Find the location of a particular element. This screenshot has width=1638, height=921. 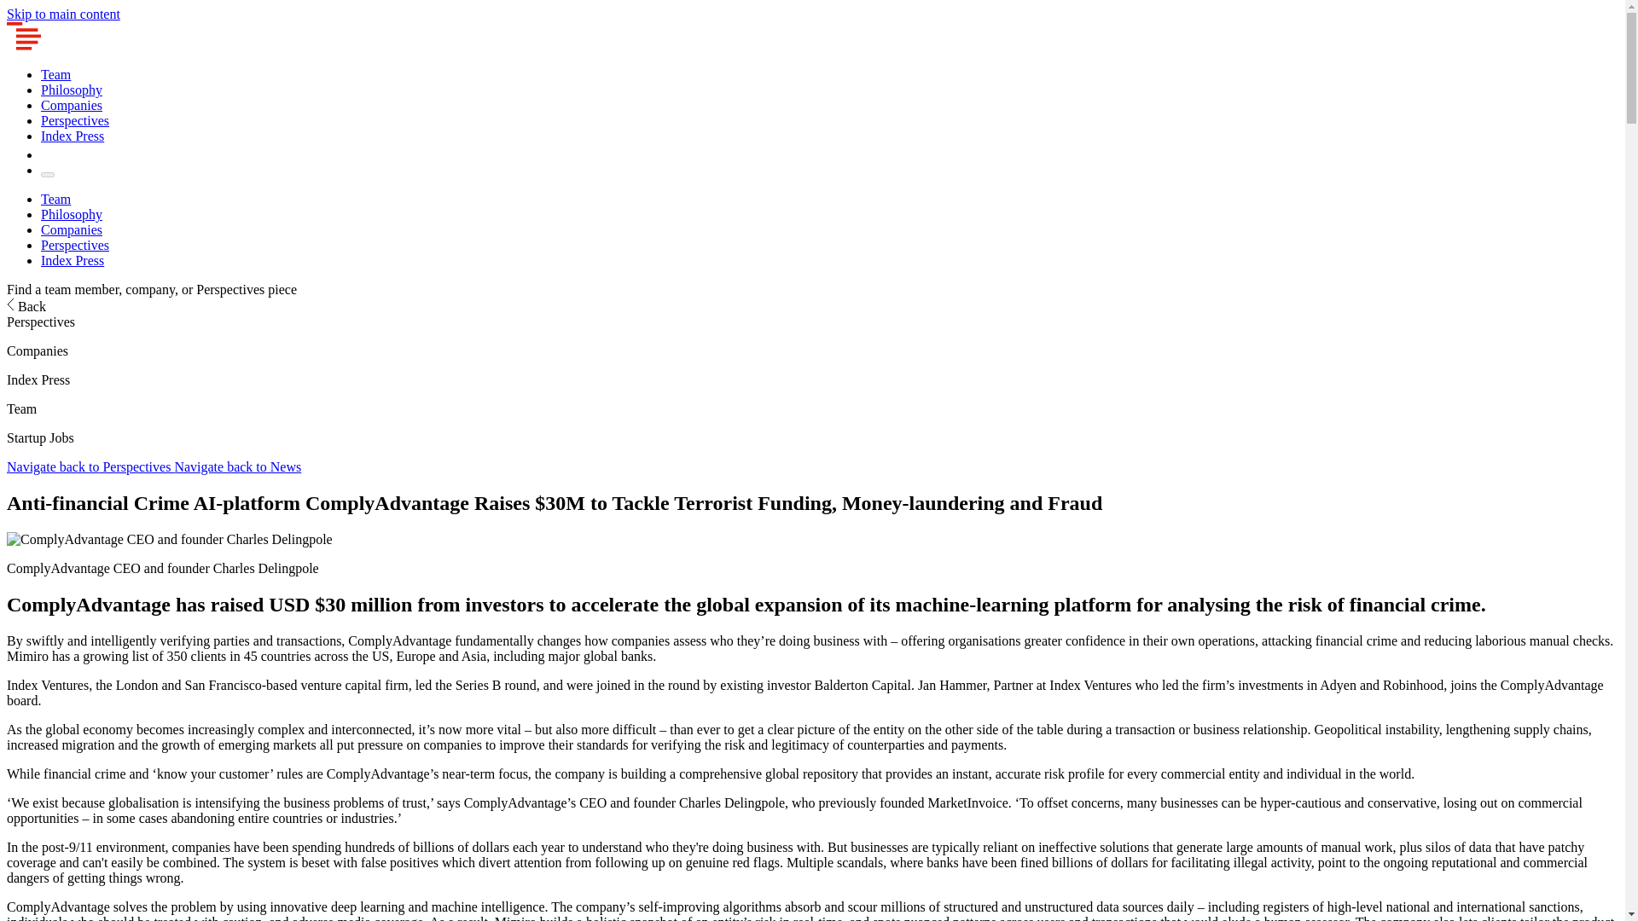

Navigate back to Perspectives is located at coordinates (90, 466).